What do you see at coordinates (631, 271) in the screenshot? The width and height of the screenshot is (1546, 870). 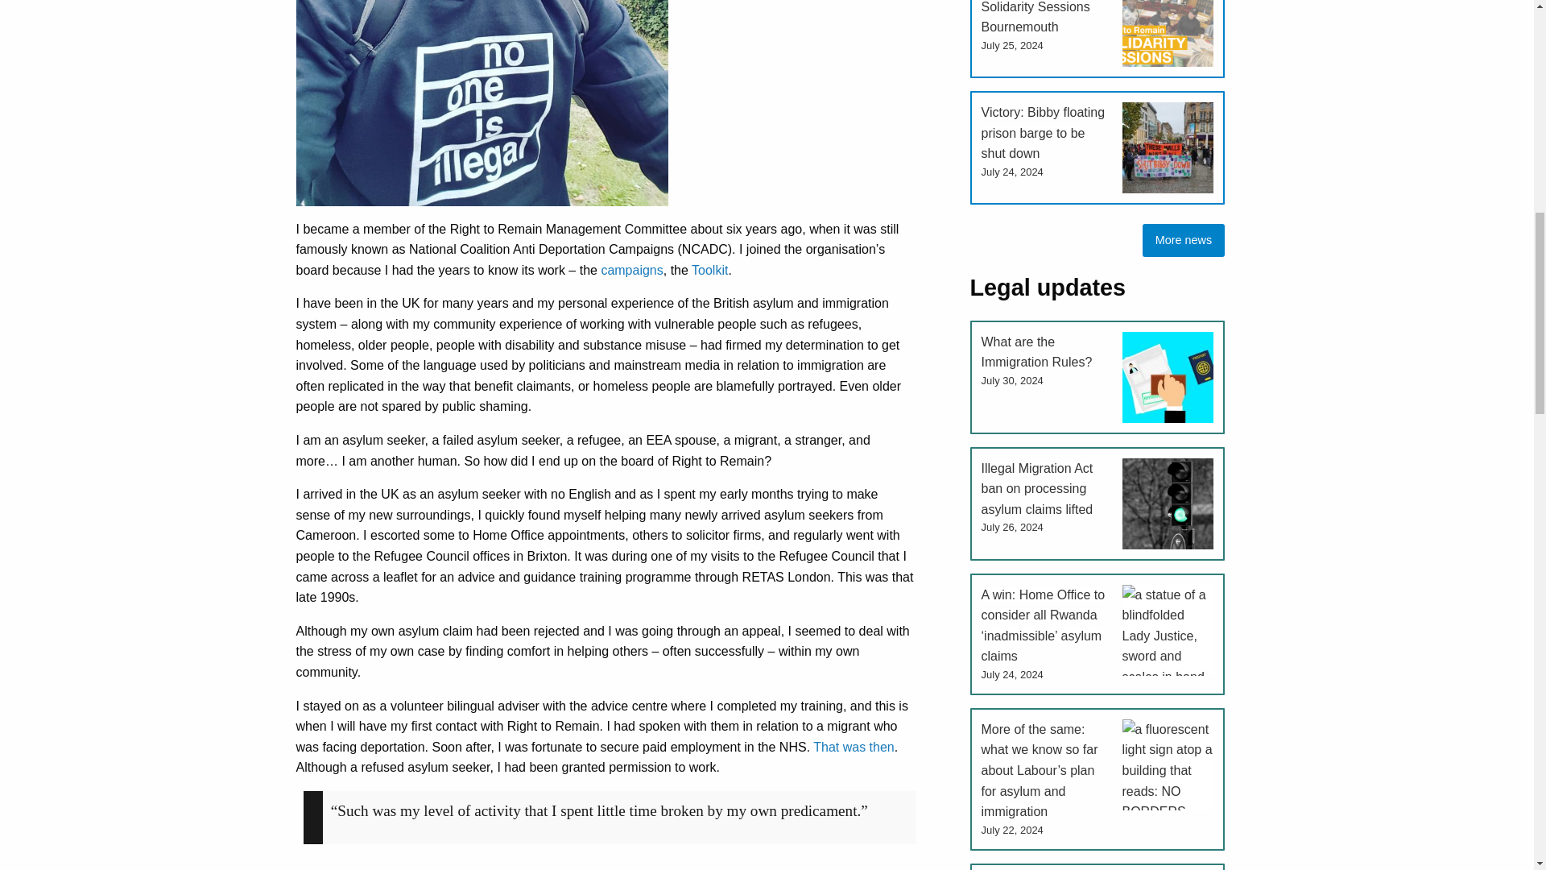 I see `campaigns` at bounding box center [631, 271].